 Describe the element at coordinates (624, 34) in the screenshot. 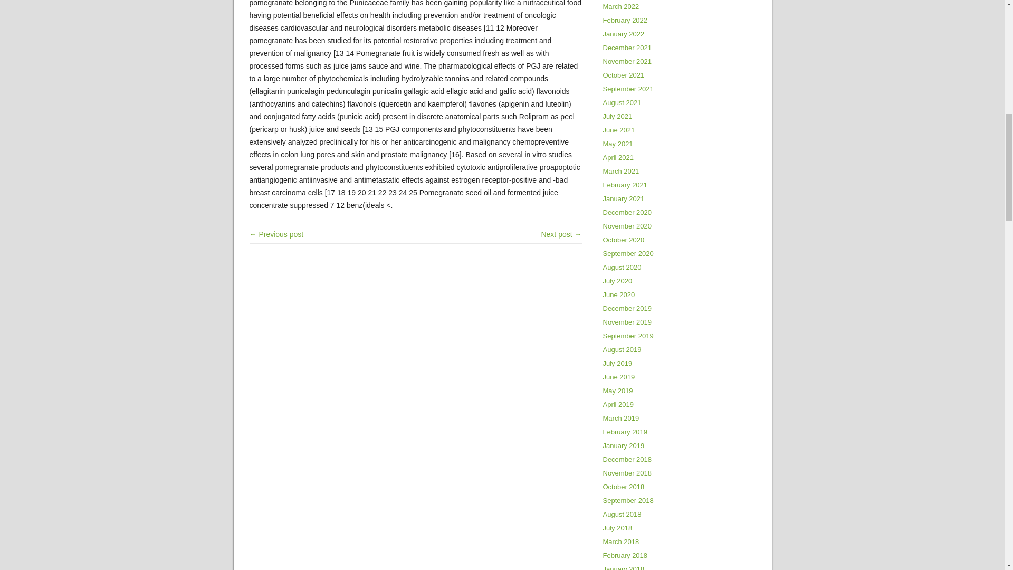

I see `January 2022` at that location.